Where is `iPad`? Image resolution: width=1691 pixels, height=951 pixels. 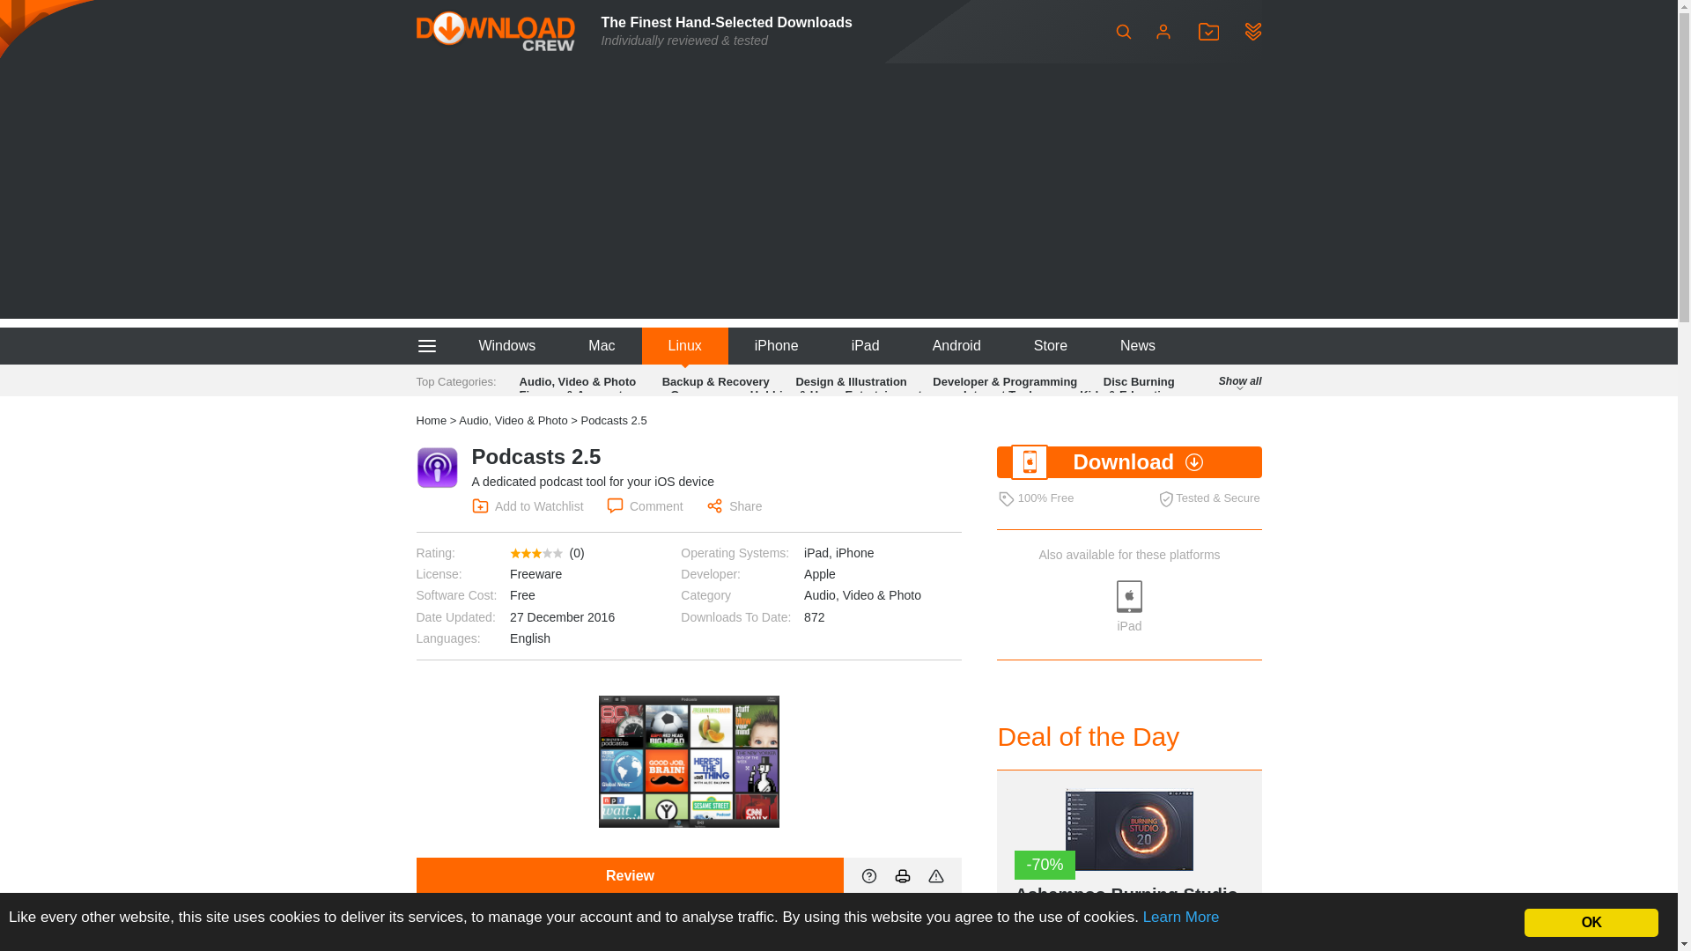
iPad is located at coordinates (865, 345).